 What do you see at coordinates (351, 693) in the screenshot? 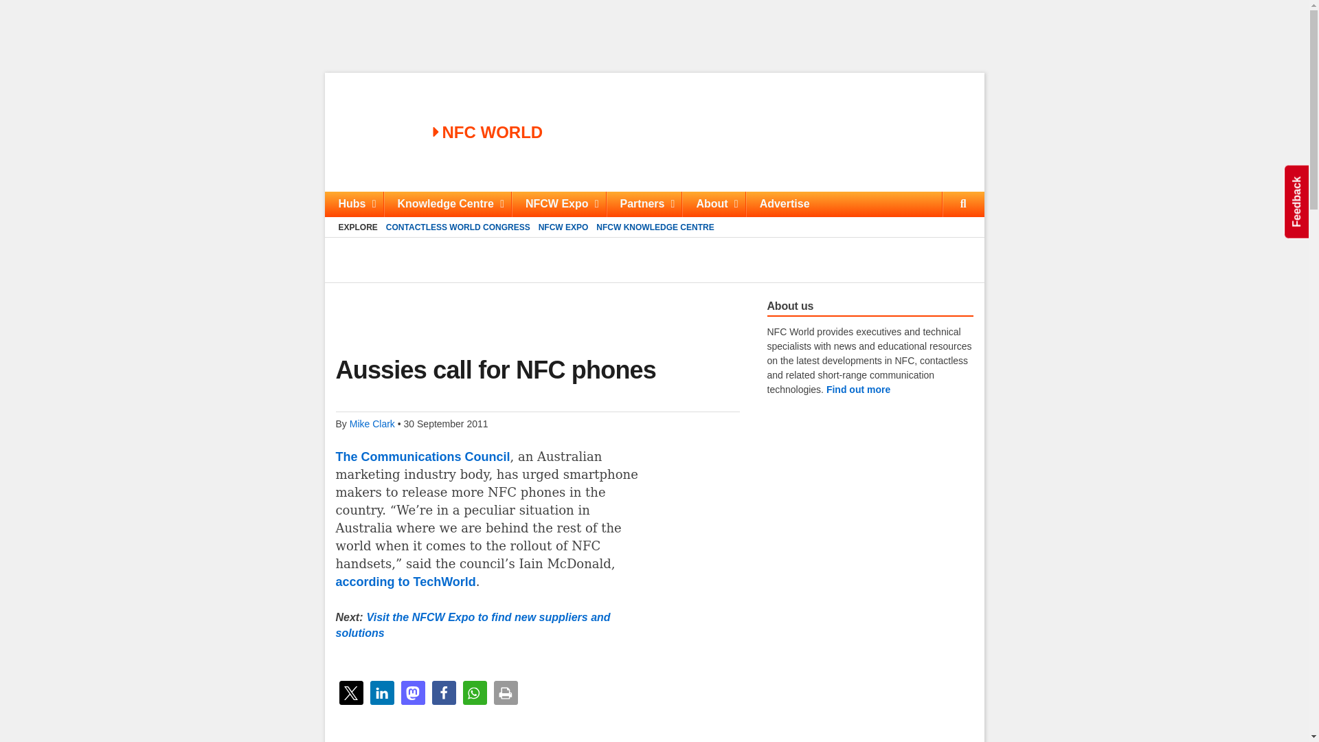
I see `Share on X` at bounding box center [351, 693].